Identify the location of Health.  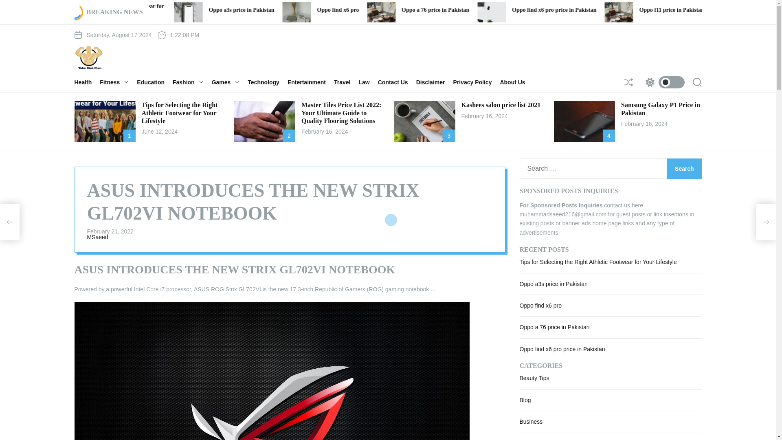
(87, 82).